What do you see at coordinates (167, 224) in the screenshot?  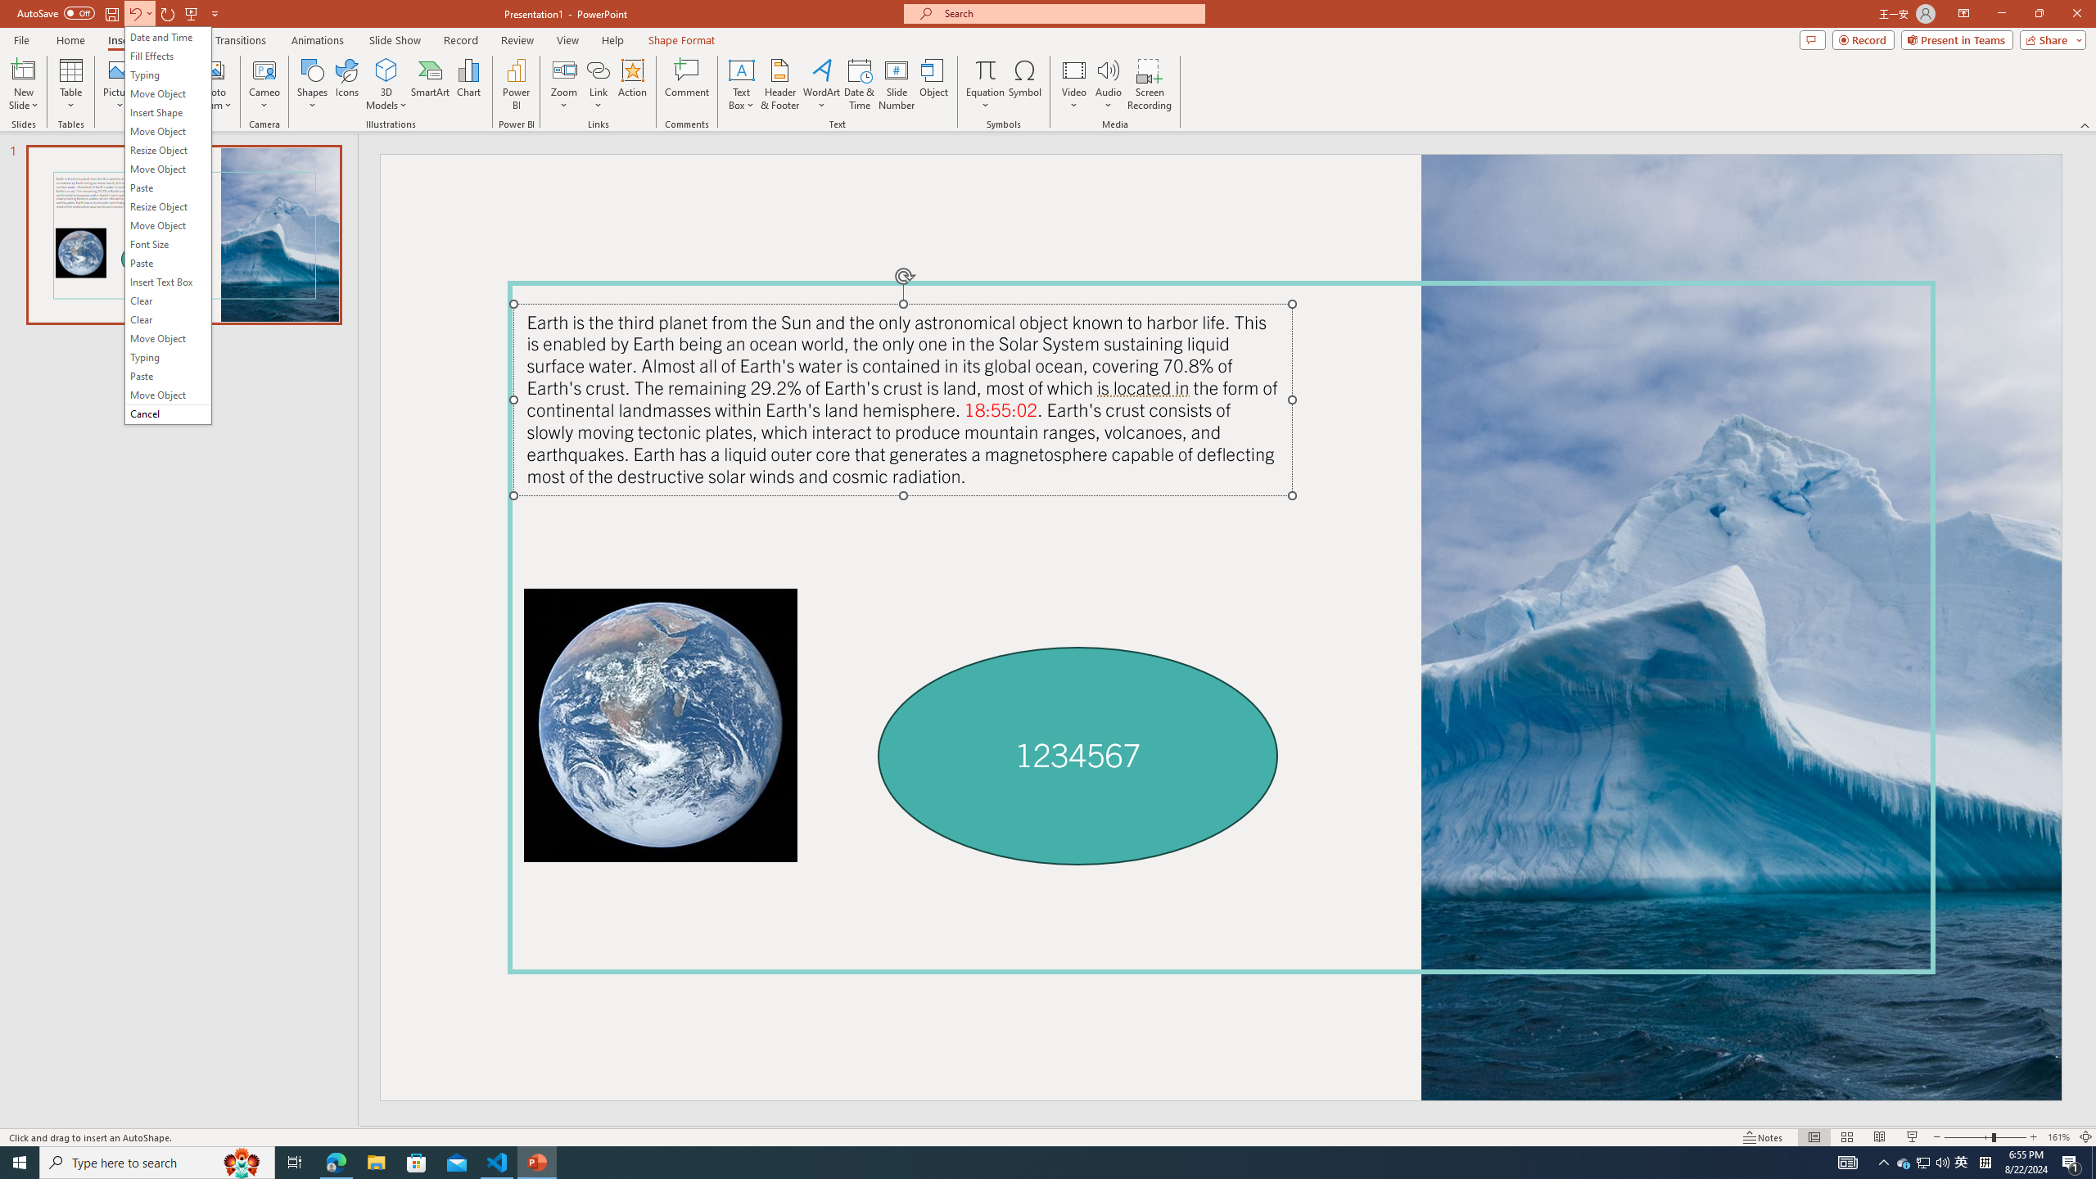 I see `&Undo` at bounding box center [167, 224].